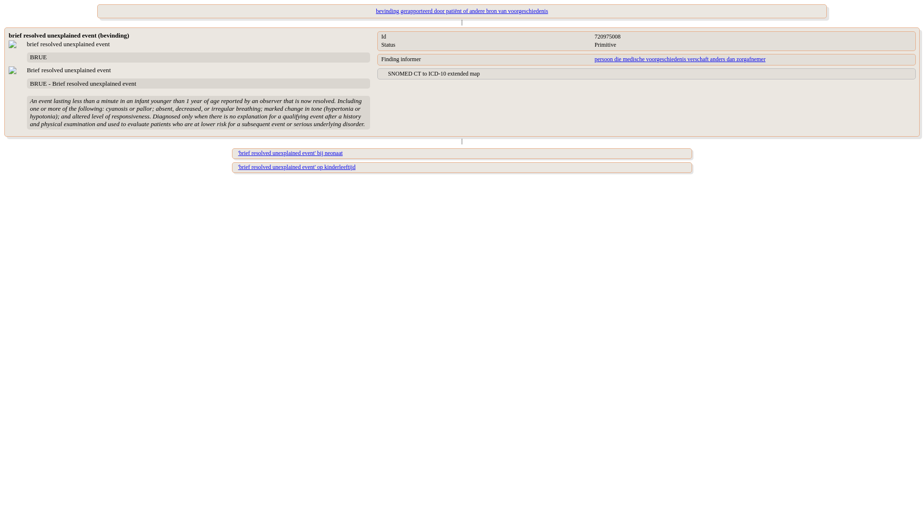  Describe the element at coordinates (198, 44) in the screenshot. I see `Preferred term` at that location.